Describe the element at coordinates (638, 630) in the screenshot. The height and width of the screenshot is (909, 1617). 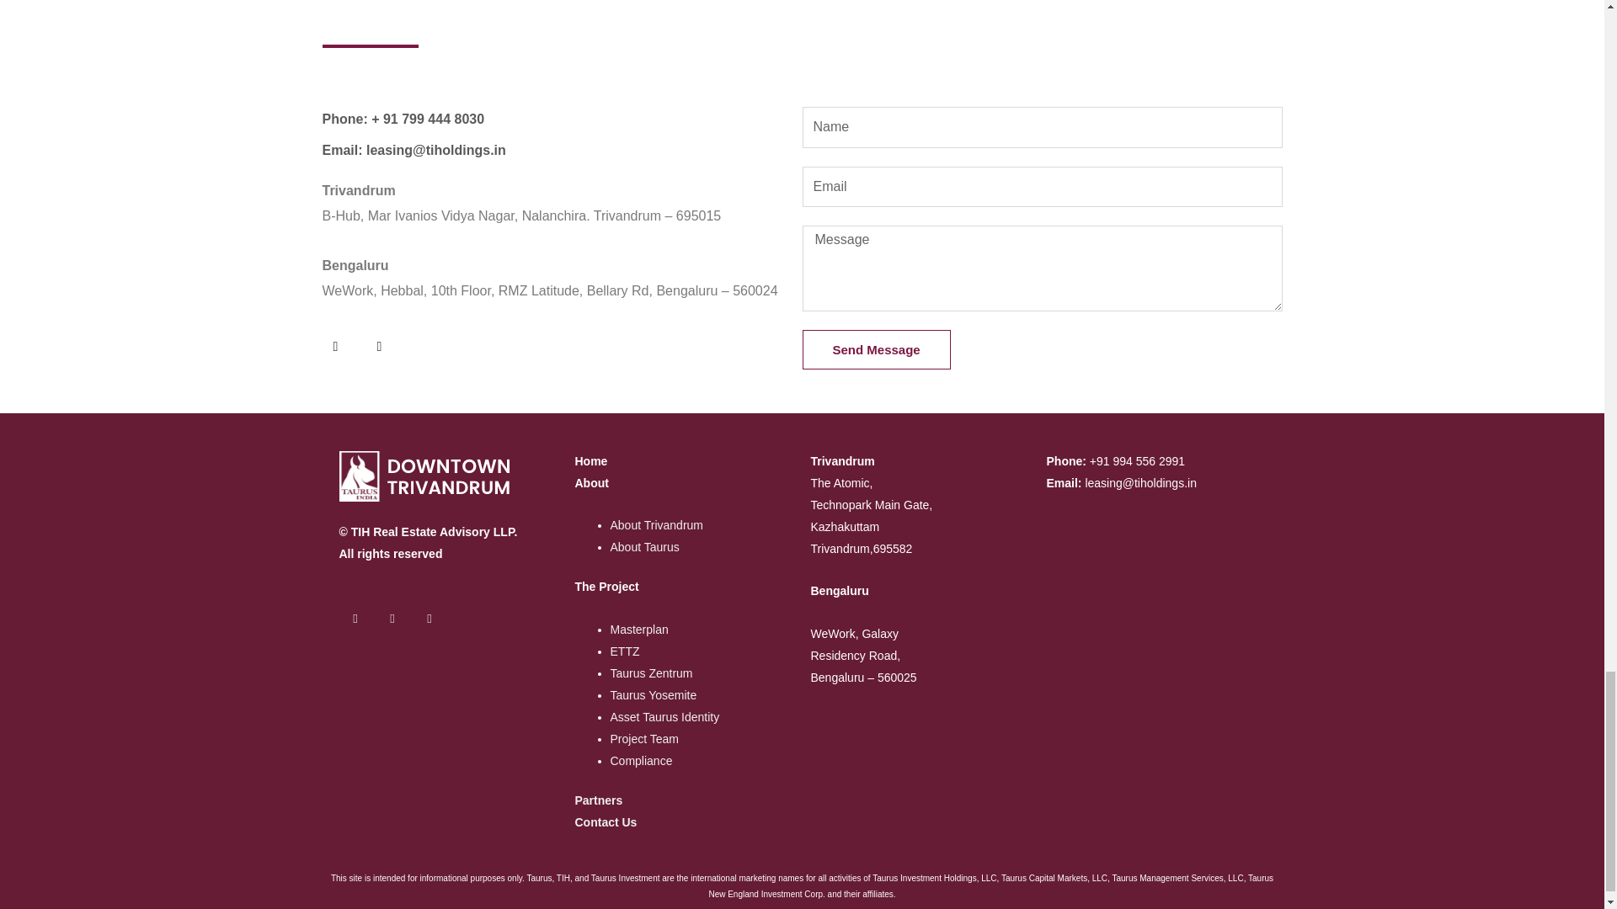
I see `Masterplan` at that location.